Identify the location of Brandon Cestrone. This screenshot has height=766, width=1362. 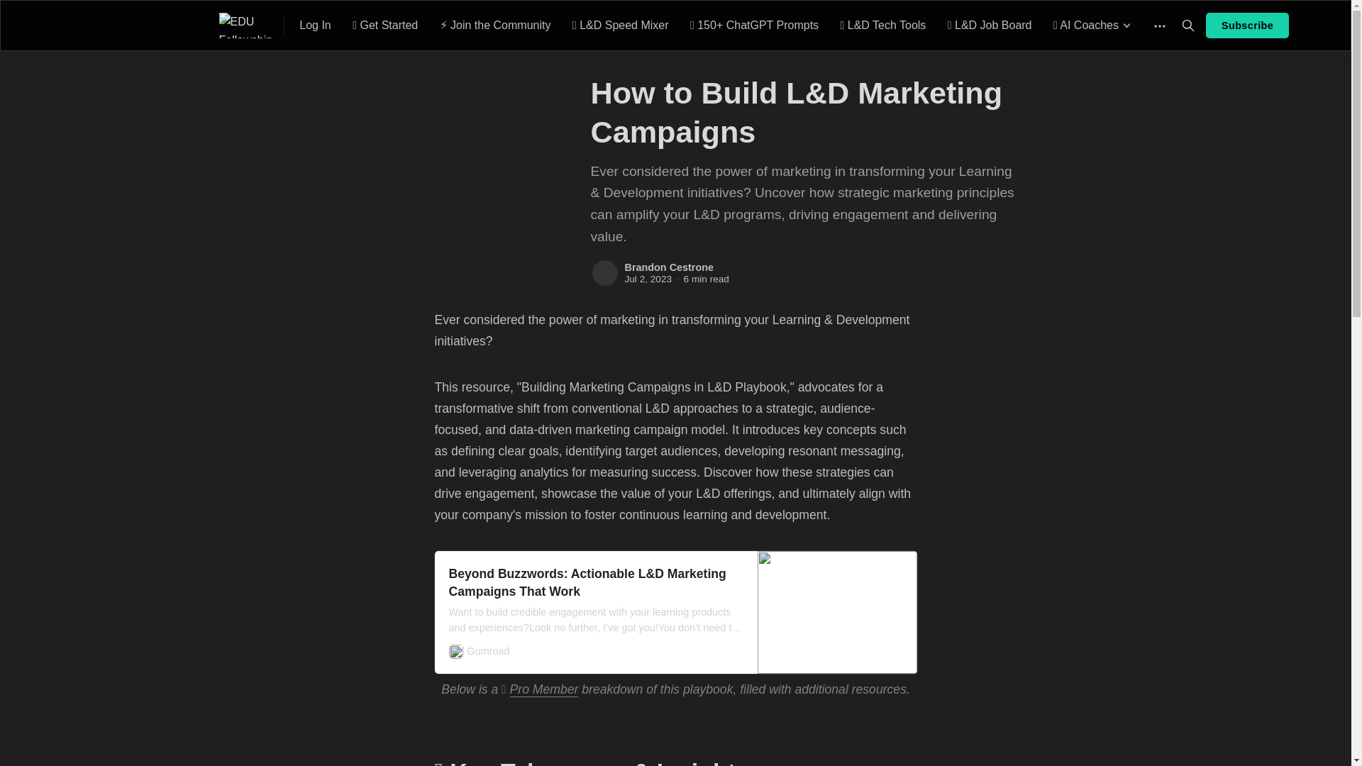
(668, 267).